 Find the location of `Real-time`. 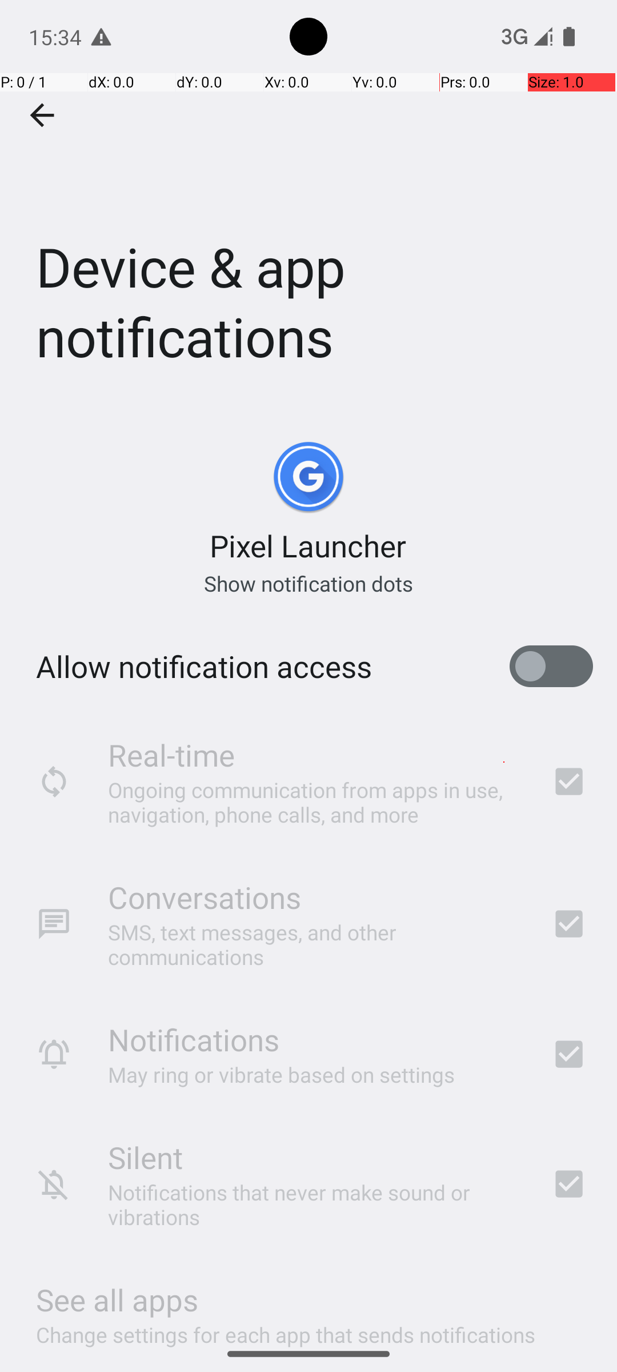

Real-time is located at coordinates (171, 755).